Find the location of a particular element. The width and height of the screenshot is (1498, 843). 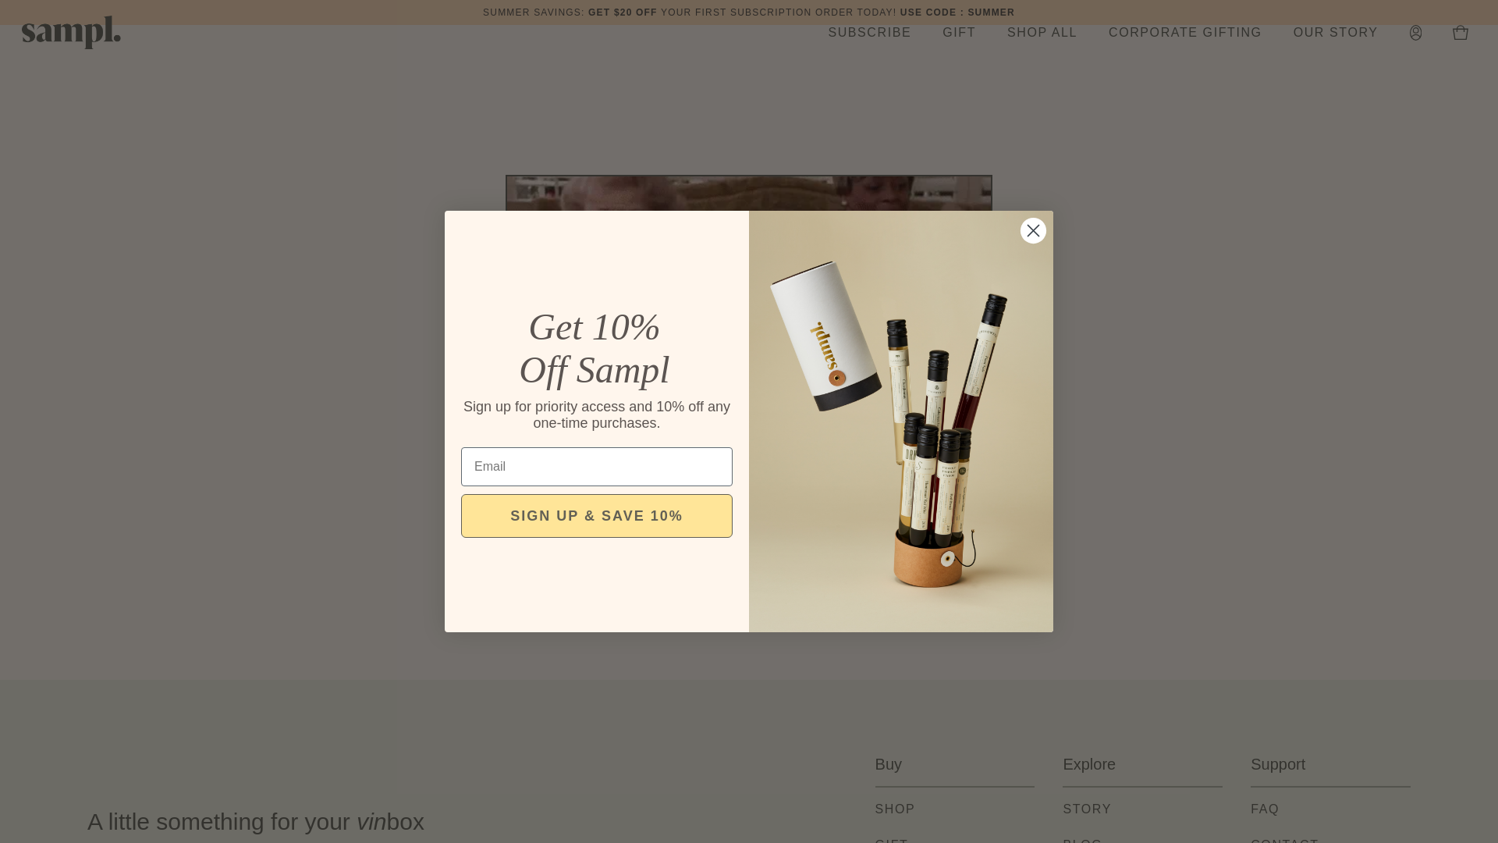

OUR STORY is located at coordinates (1336, 33).